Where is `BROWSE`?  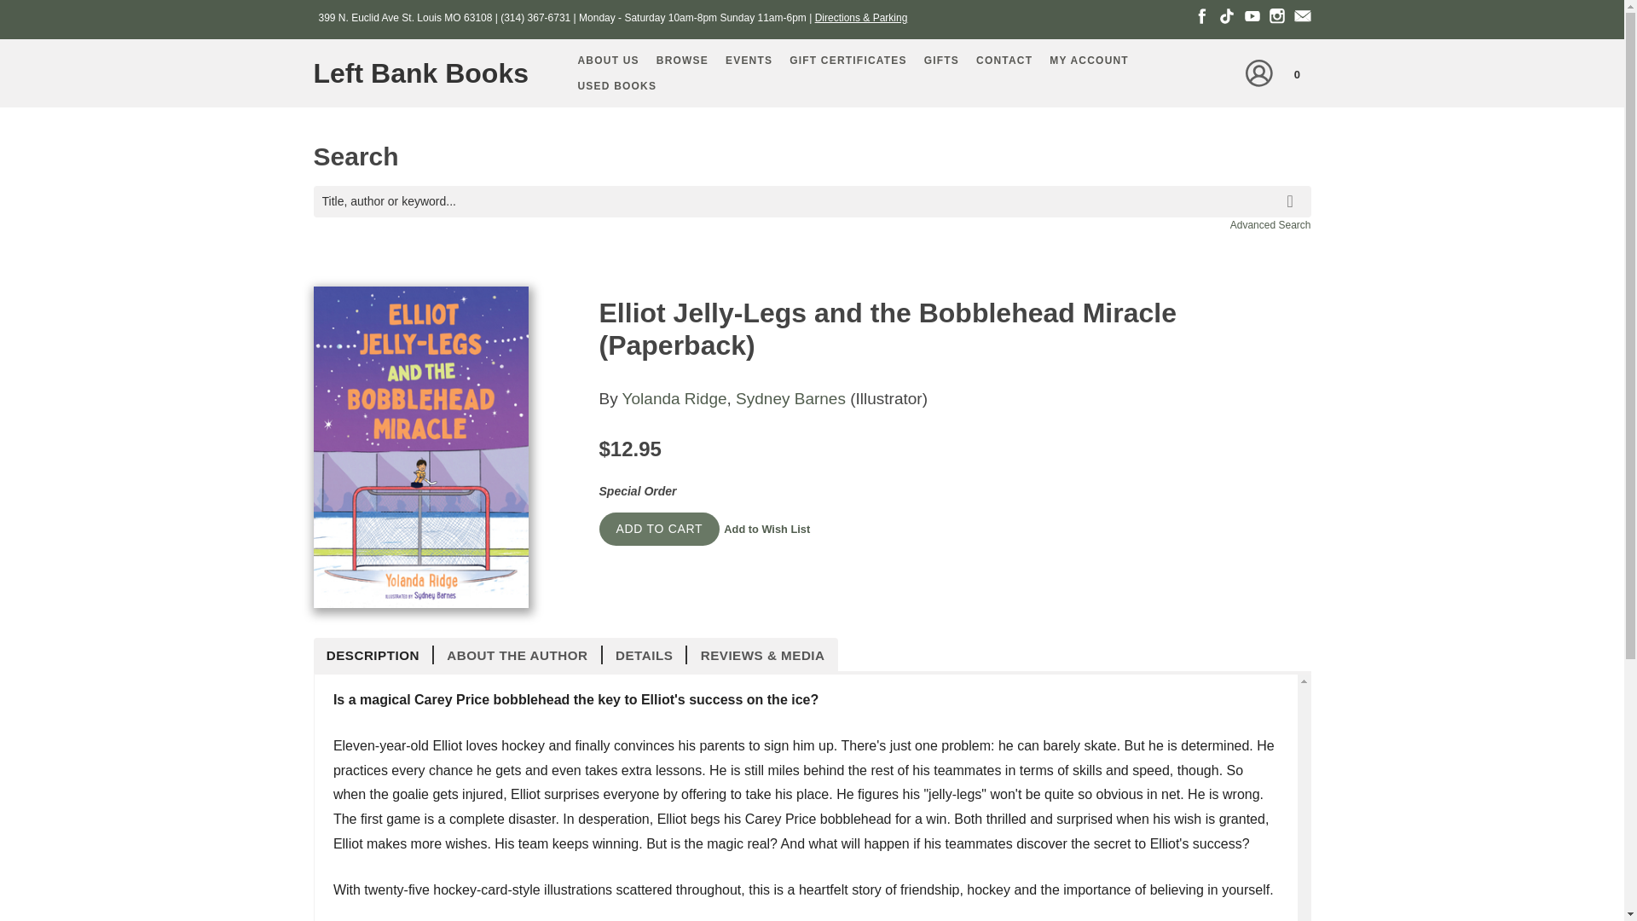
BROWSE is located at coordinates (682, 61).